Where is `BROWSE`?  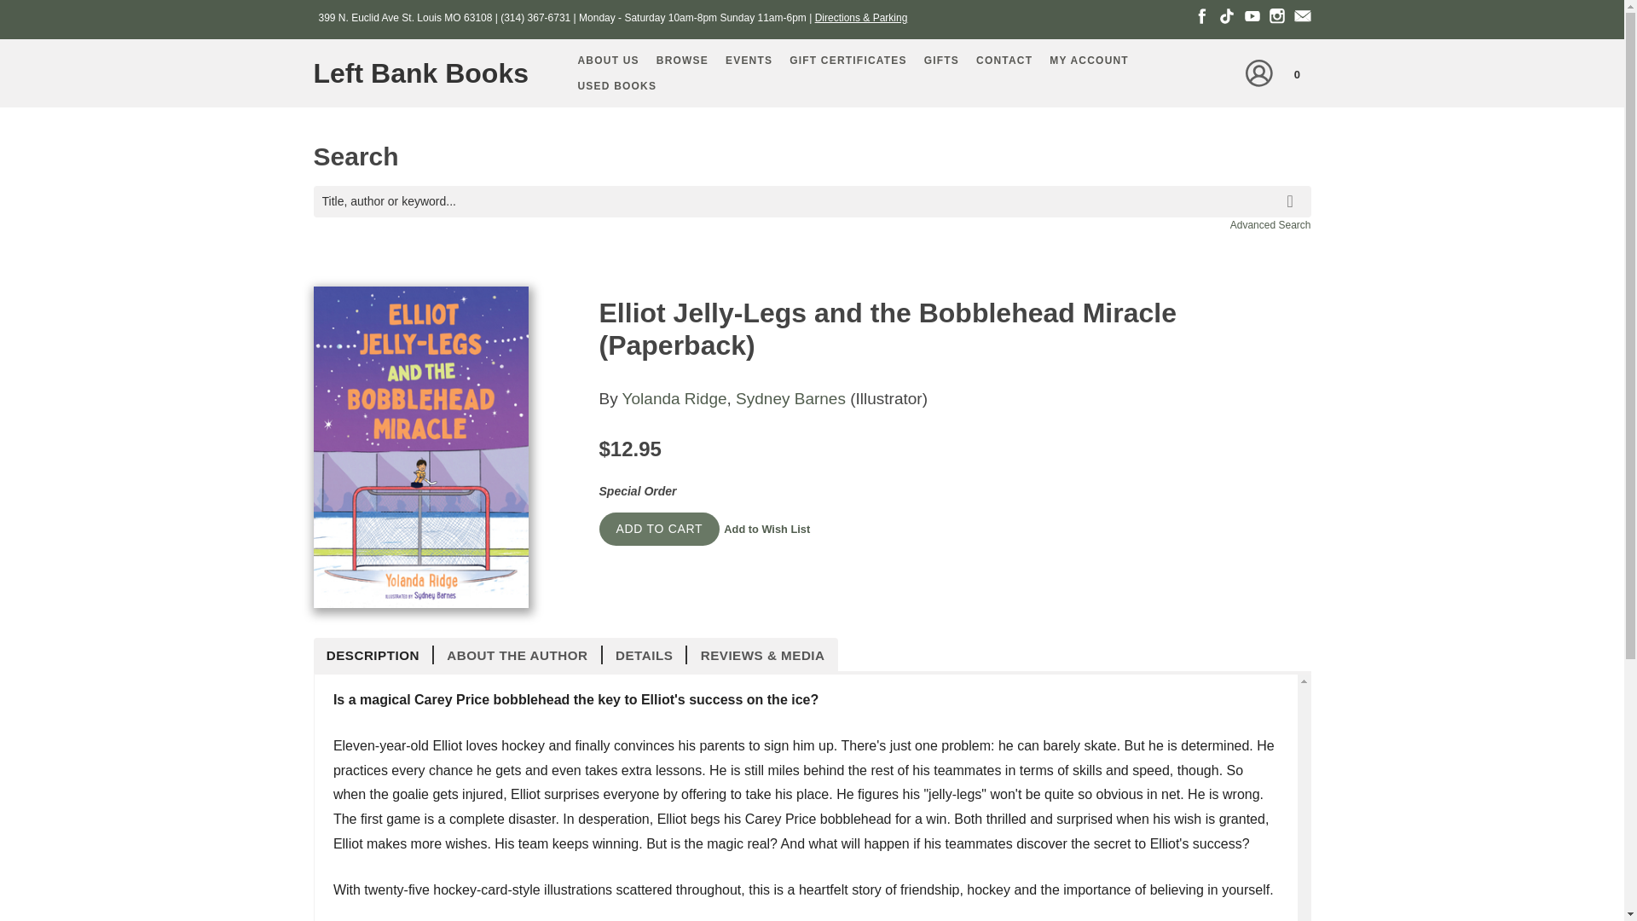
BROWSE is located at coordinates (682, 61).